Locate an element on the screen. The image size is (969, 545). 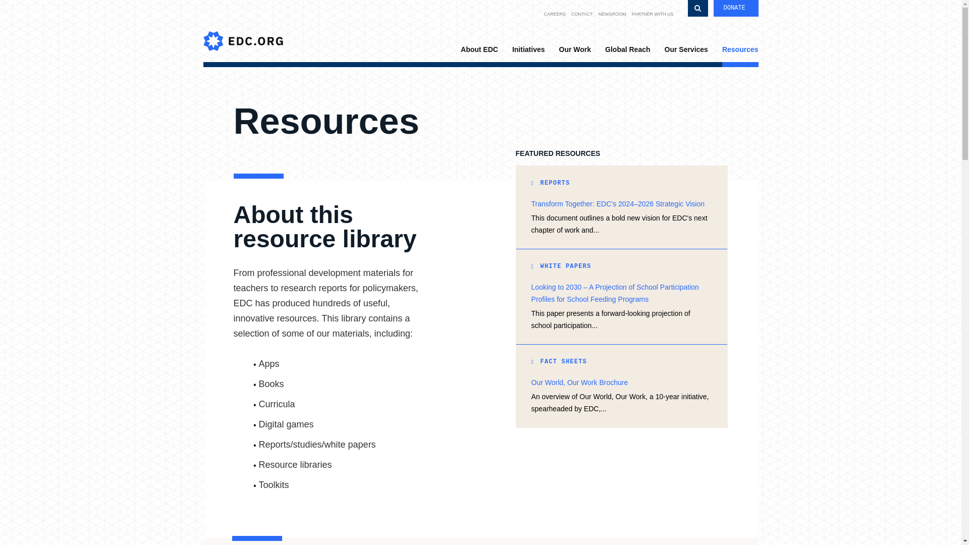
Initiatives is located at coordinates (528, 50).